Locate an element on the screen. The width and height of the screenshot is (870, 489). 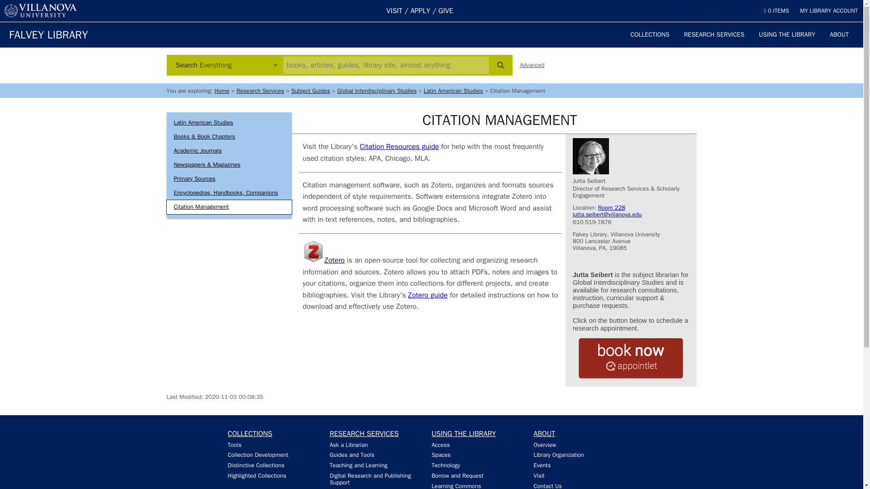
RESEARCH SERVICES is located at coordinates (714, 34).